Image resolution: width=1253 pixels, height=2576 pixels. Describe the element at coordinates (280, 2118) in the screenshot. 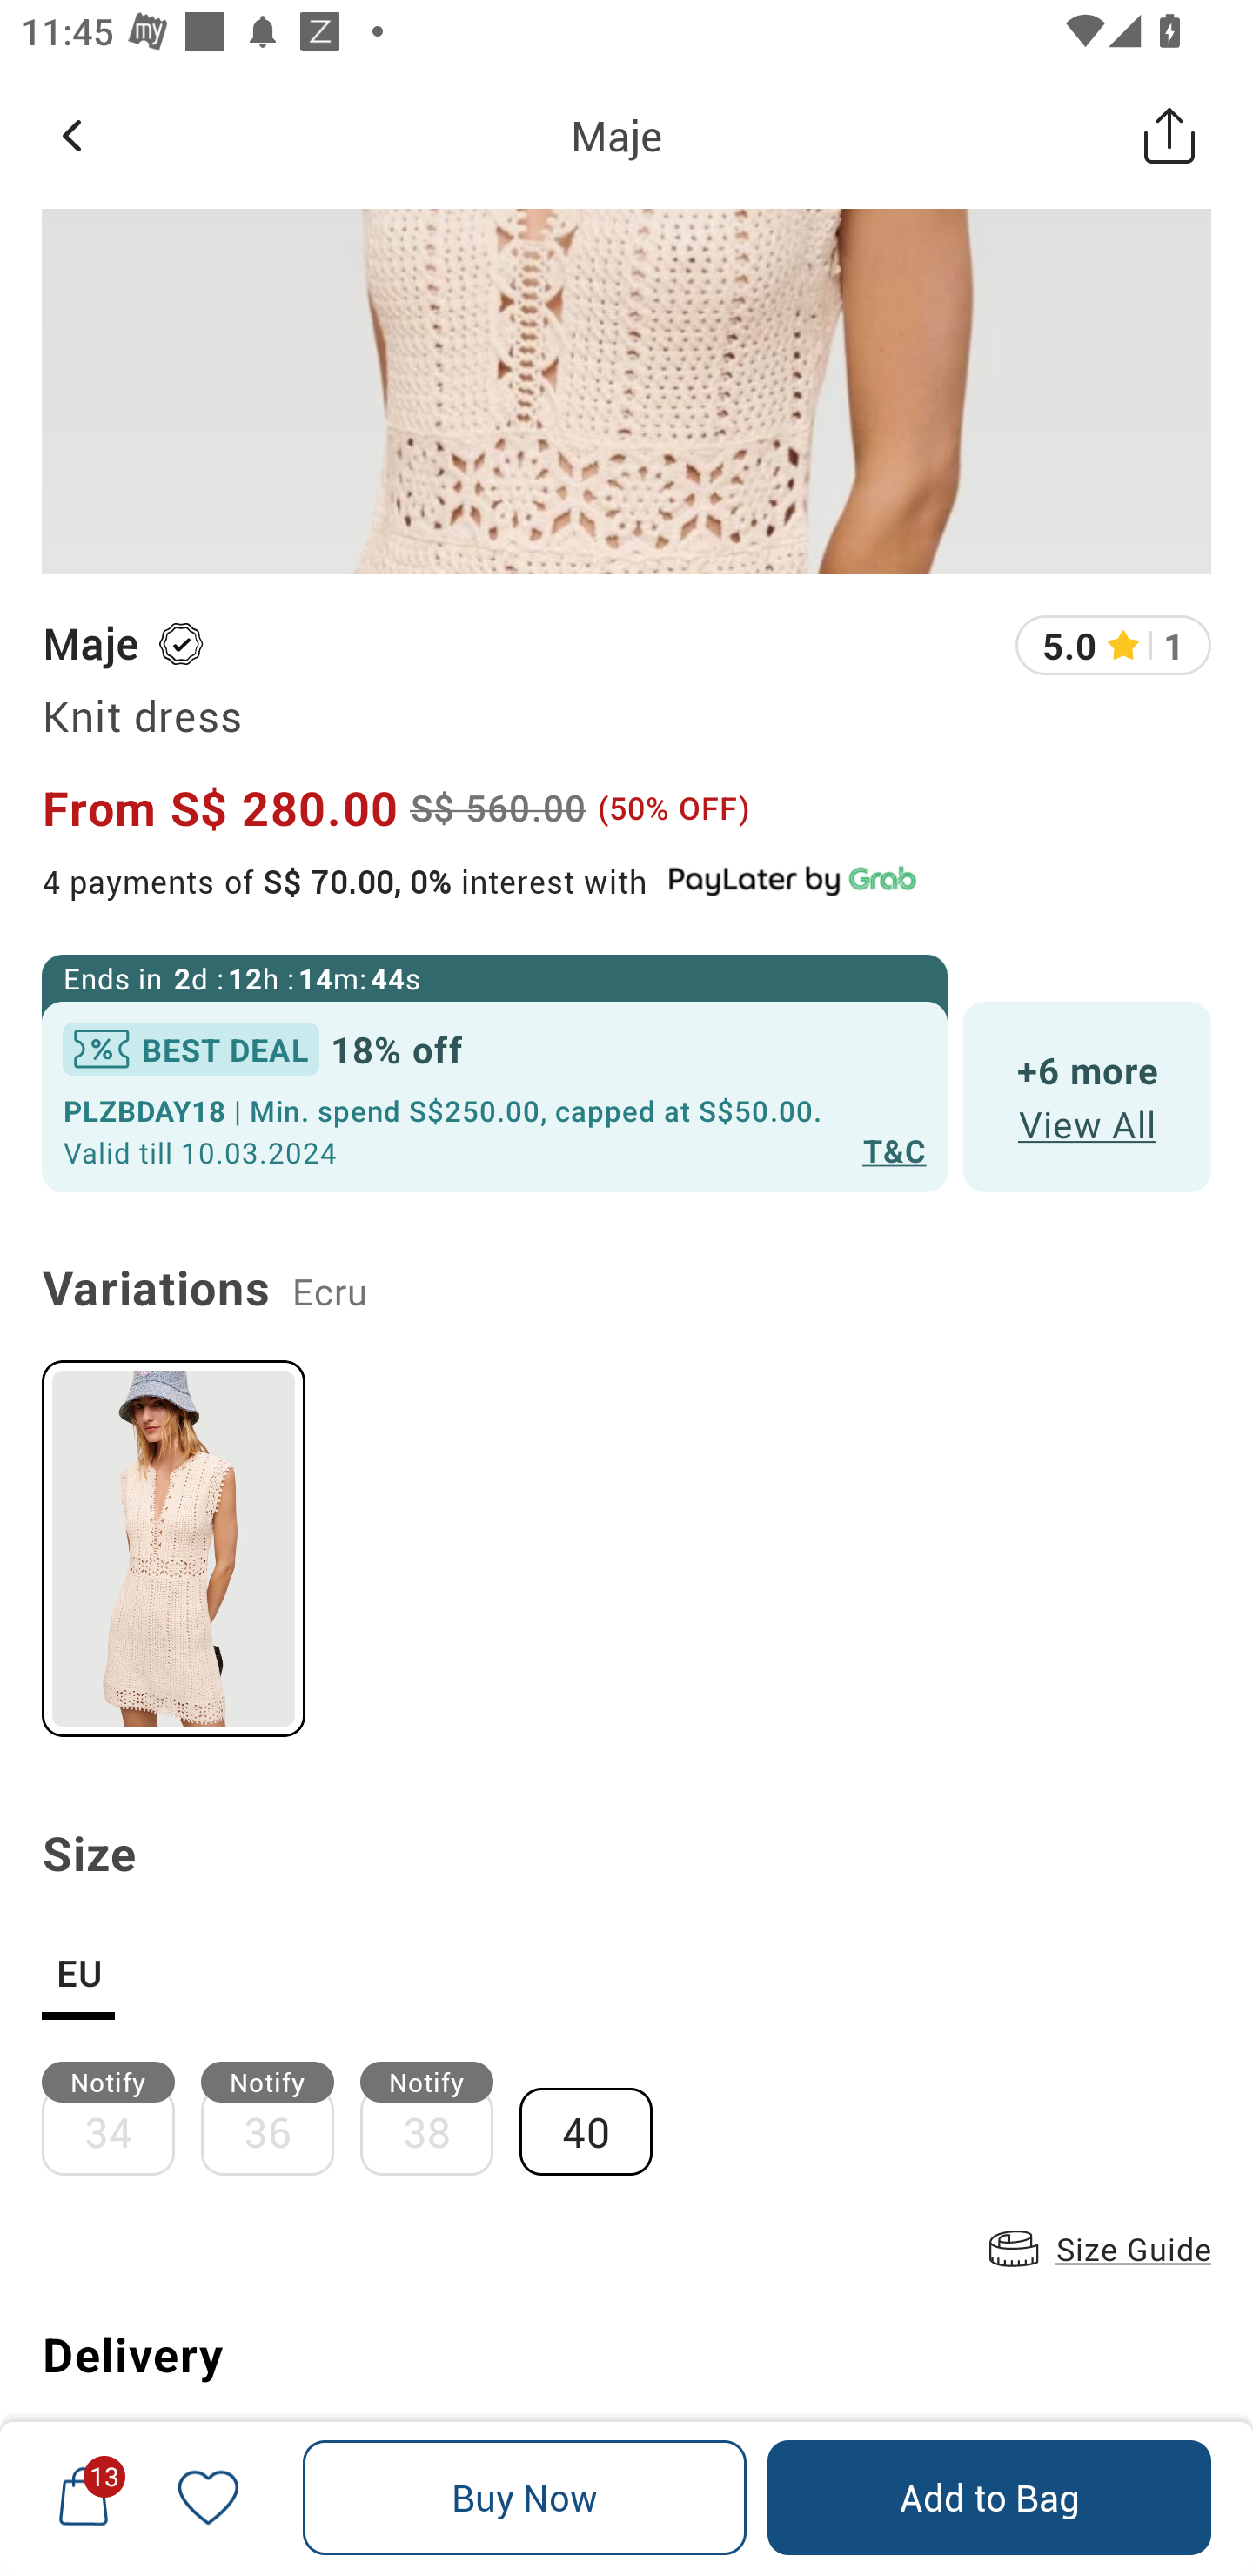

I see `Notify 36` at that location.